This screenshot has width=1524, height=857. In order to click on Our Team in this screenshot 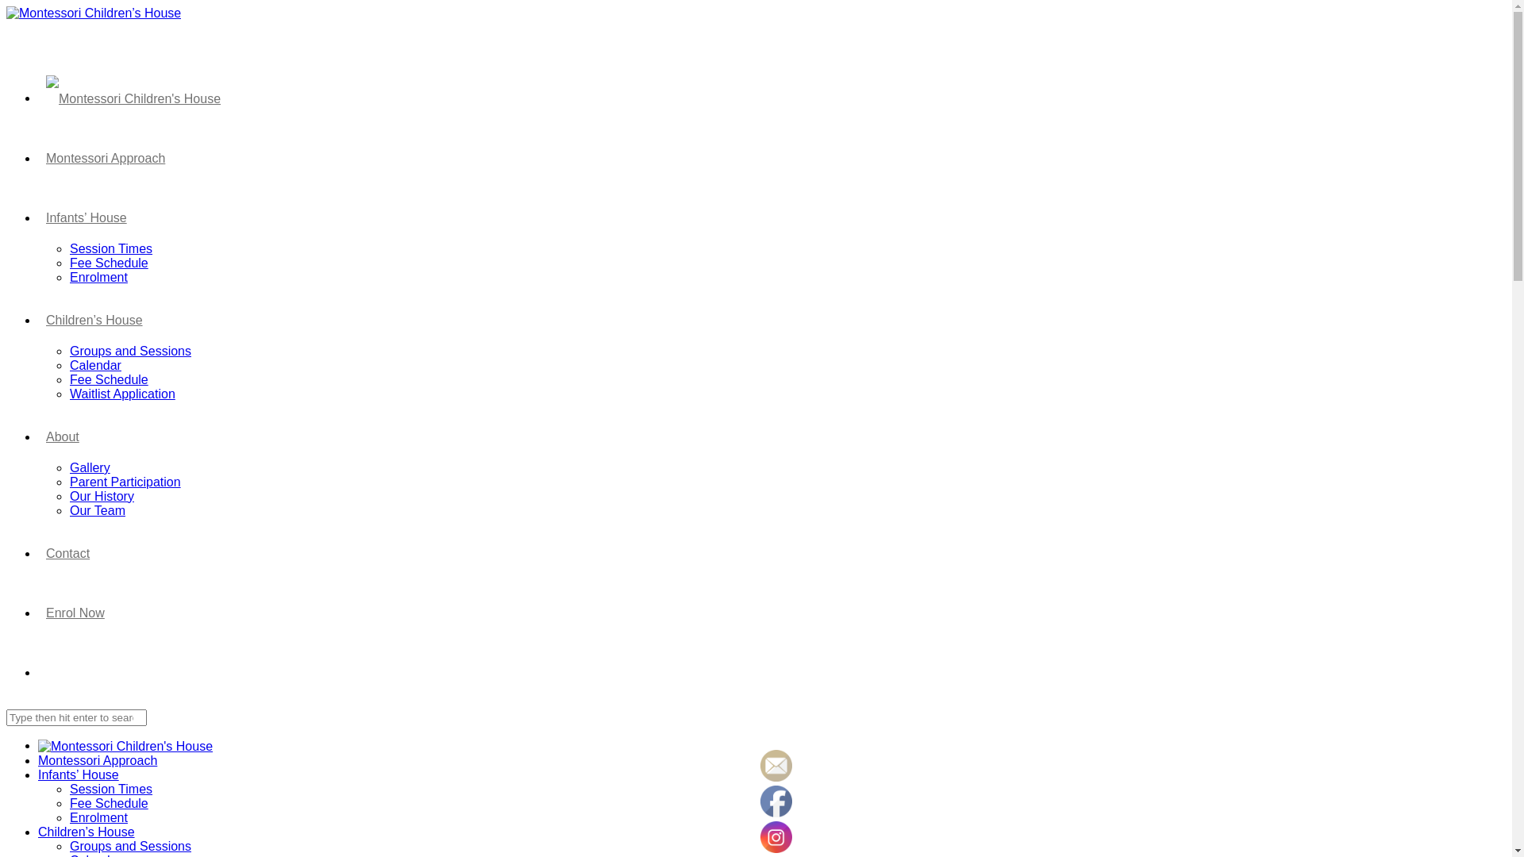, I will do `click(98, 510)`.